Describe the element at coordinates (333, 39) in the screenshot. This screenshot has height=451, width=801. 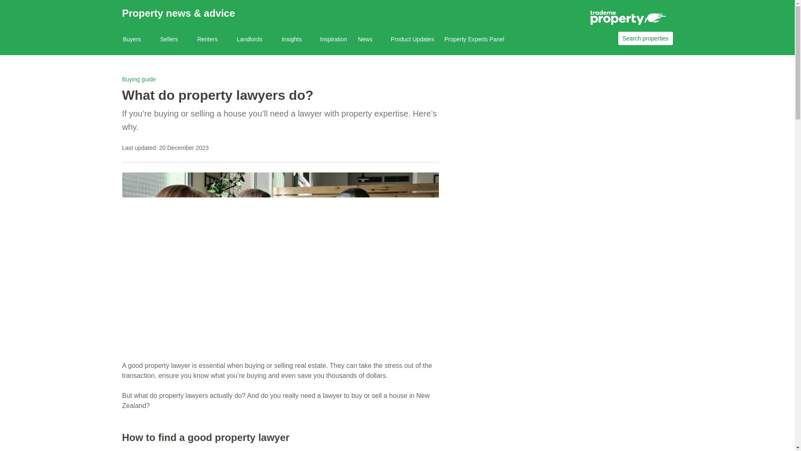
I see `Inspiration` at that location.